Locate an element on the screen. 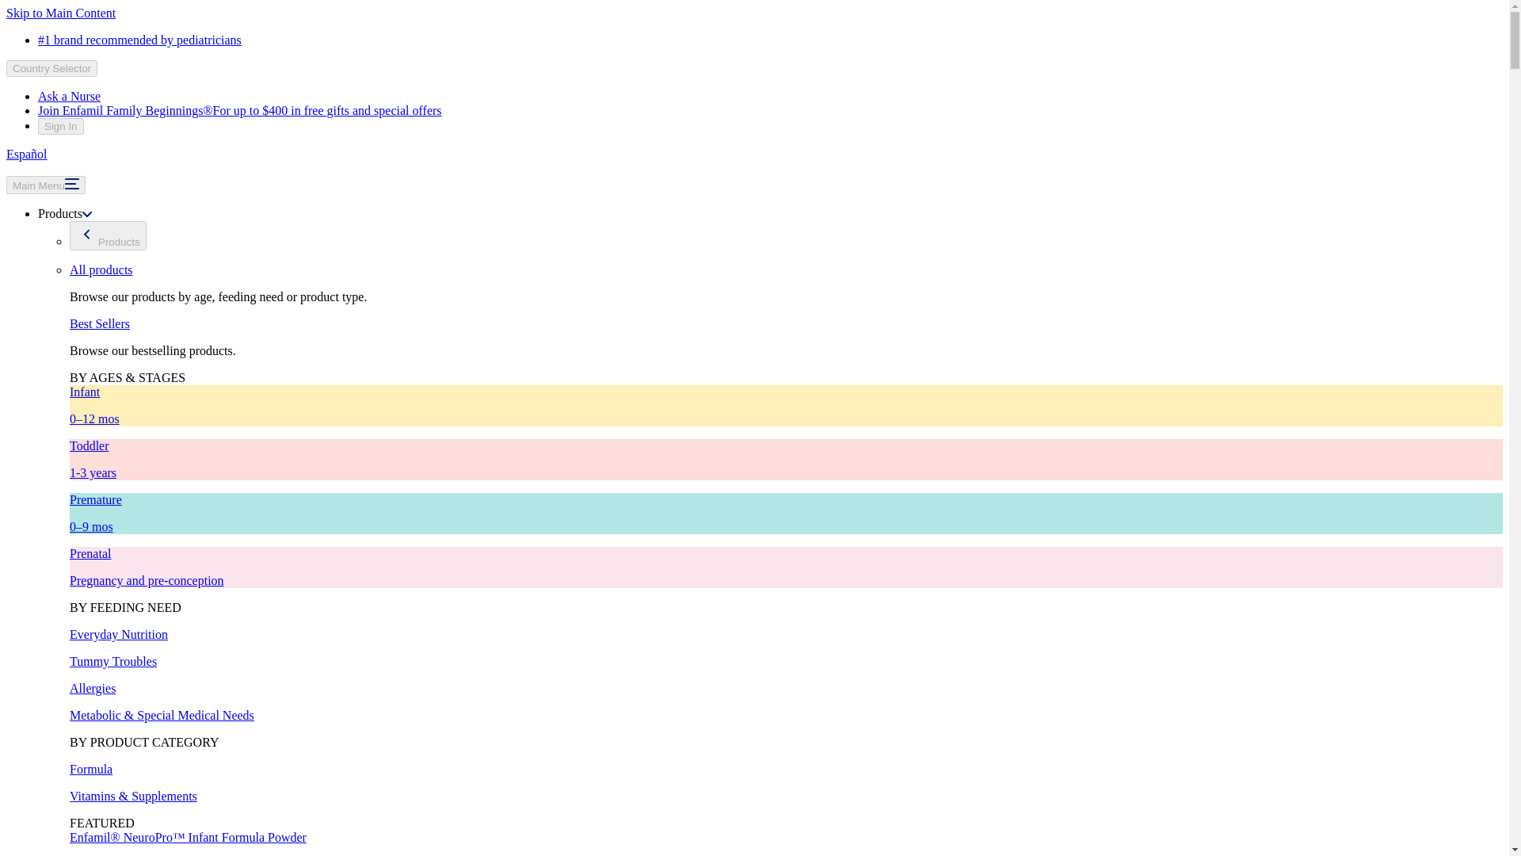  Best Sellers is located at coordinates (100, 323).